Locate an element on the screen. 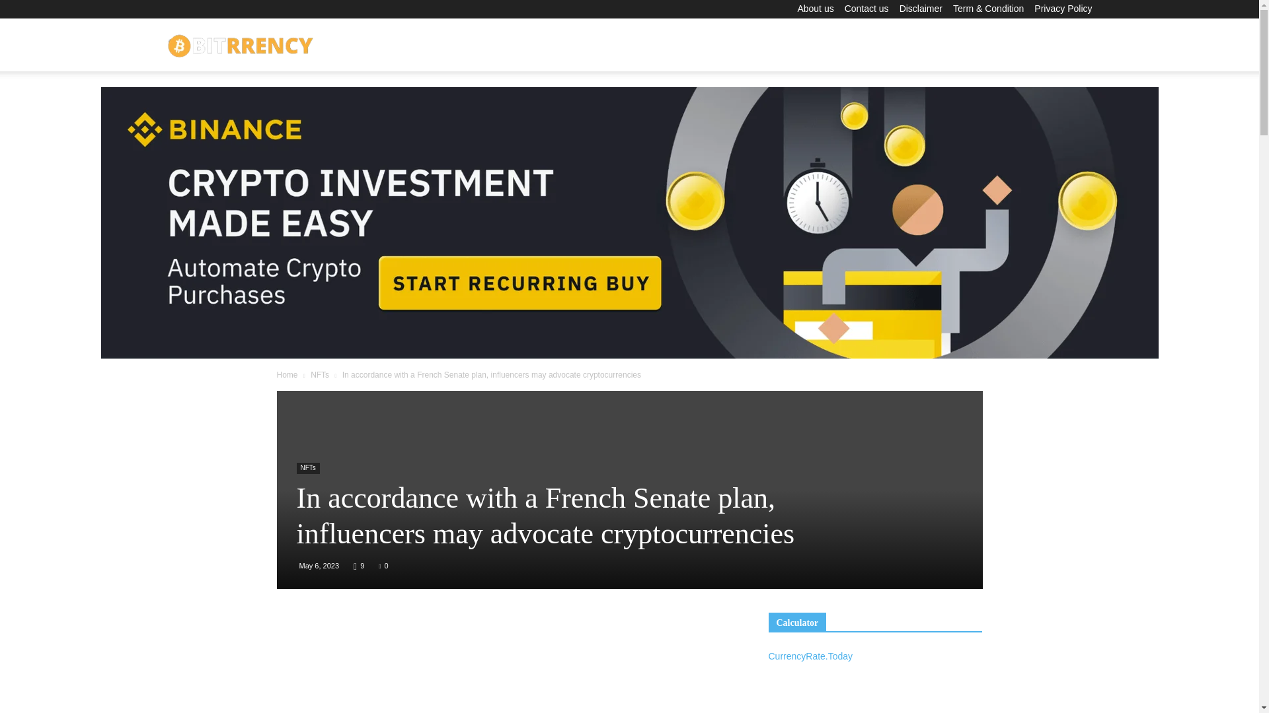 The height and width of the screenshot is (713, 1269). Bitcoin is located at coordinates (626, 45).